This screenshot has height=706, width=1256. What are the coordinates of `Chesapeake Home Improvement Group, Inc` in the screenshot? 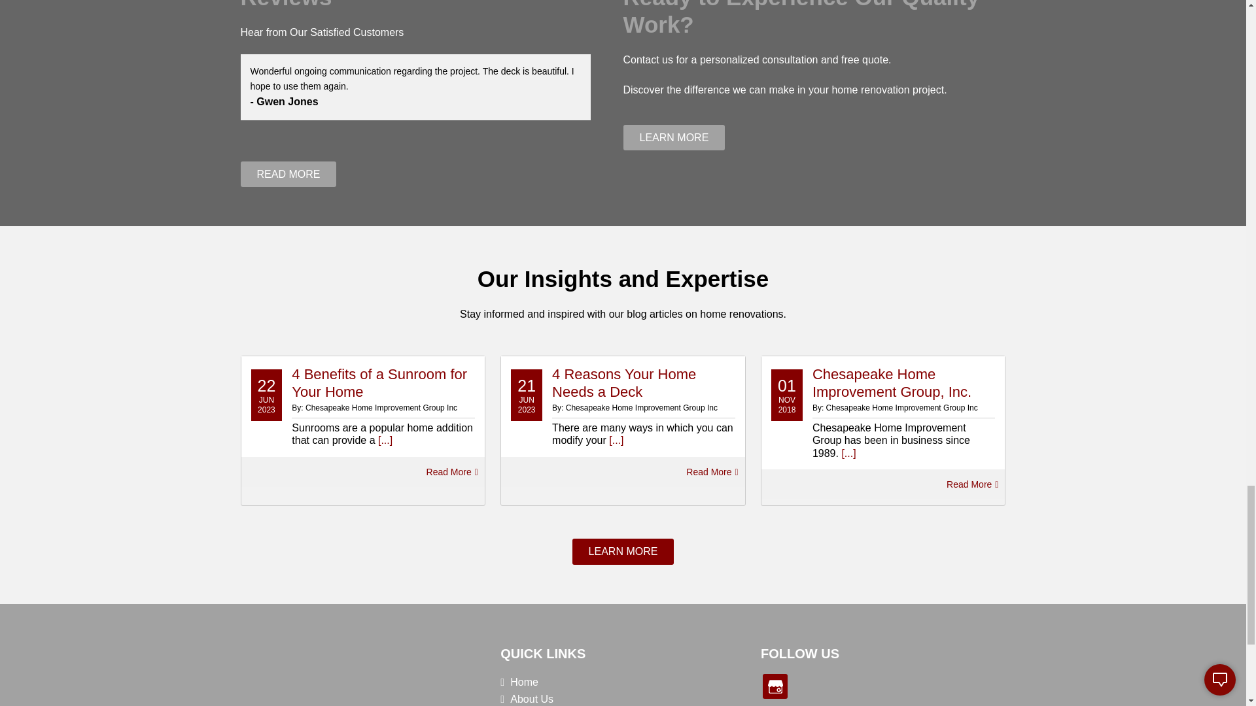 It's located at (268, 671).